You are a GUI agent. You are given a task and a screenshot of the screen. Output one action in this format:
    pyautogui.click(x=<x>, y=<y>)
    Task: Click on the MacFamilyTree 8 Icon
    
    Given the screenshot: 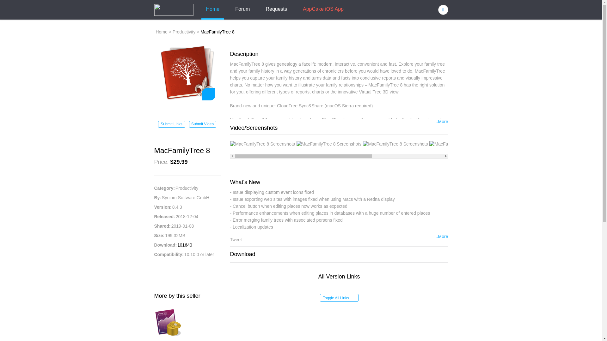 What is the action you would take?
    pyautogui.click(x=187, y=72)
    